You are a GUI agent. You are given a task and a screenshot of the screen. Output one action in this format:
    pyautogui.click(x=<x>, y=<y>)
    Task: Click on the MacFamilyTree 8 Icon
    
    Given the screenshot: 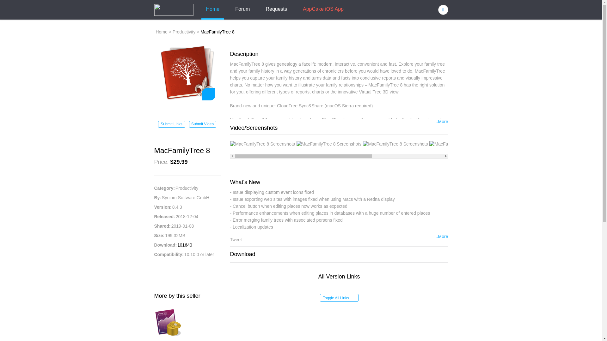 What is the action you would take?
    pyautogui.click(x=187, y=72)
    